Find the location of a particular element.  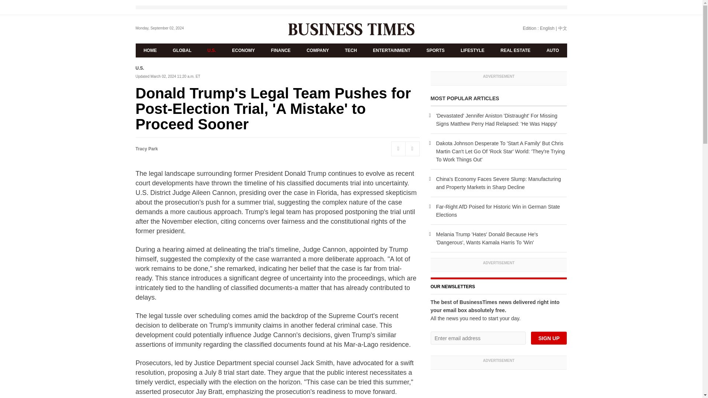

U.S. is located at coordinates (212, 50).